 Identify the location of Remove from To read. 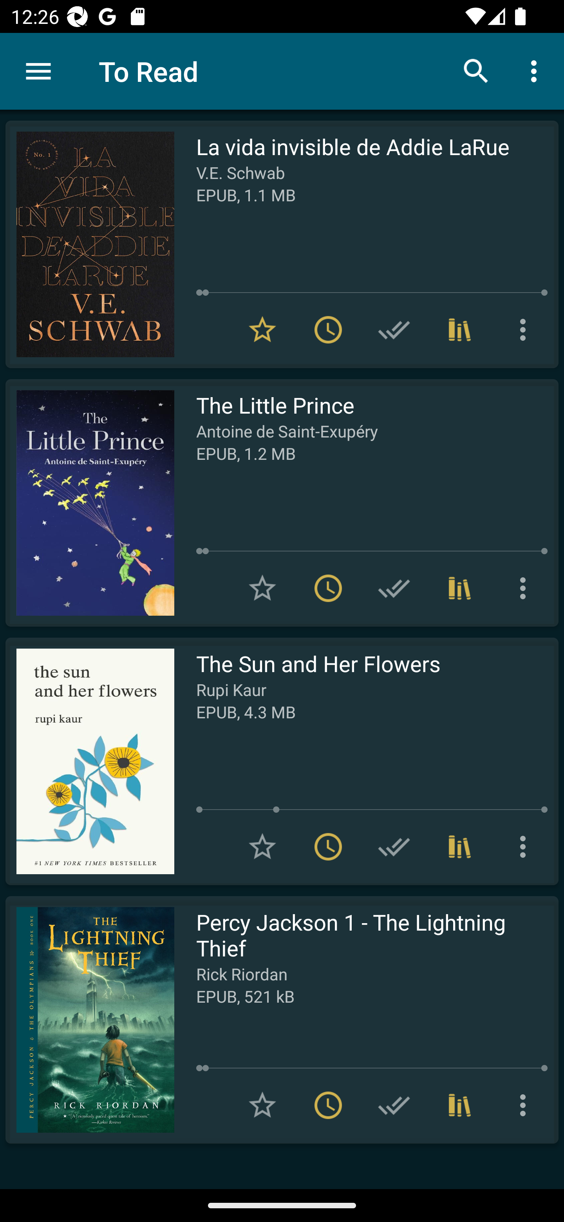
(328, 587).